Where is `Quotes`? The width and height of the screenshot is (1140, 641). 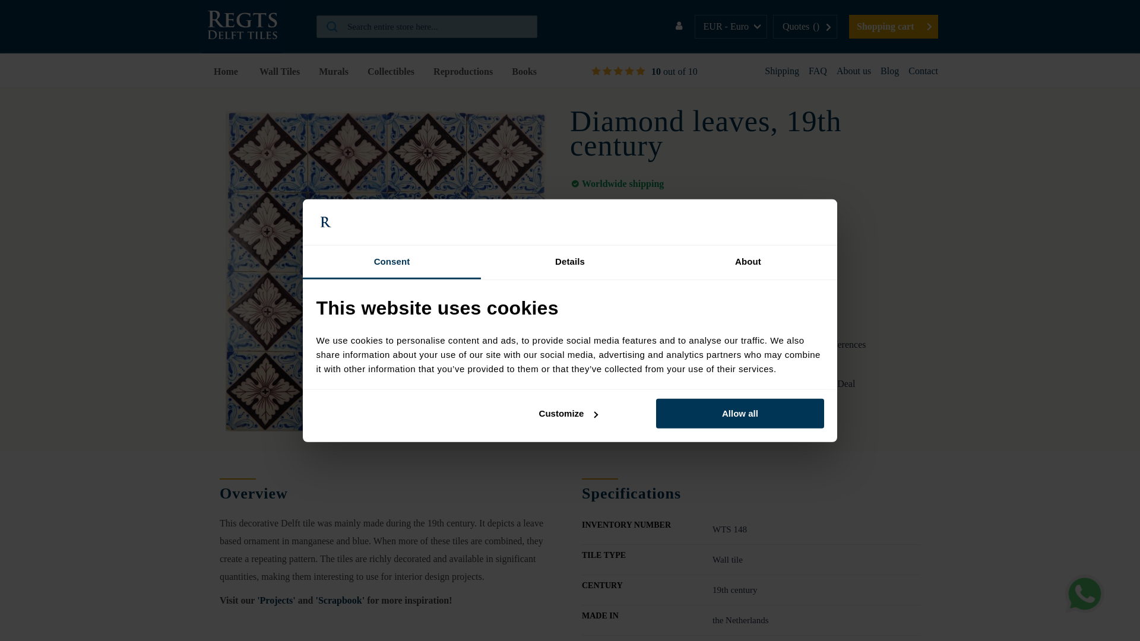 Quotes is located at coordinates (802, 26).